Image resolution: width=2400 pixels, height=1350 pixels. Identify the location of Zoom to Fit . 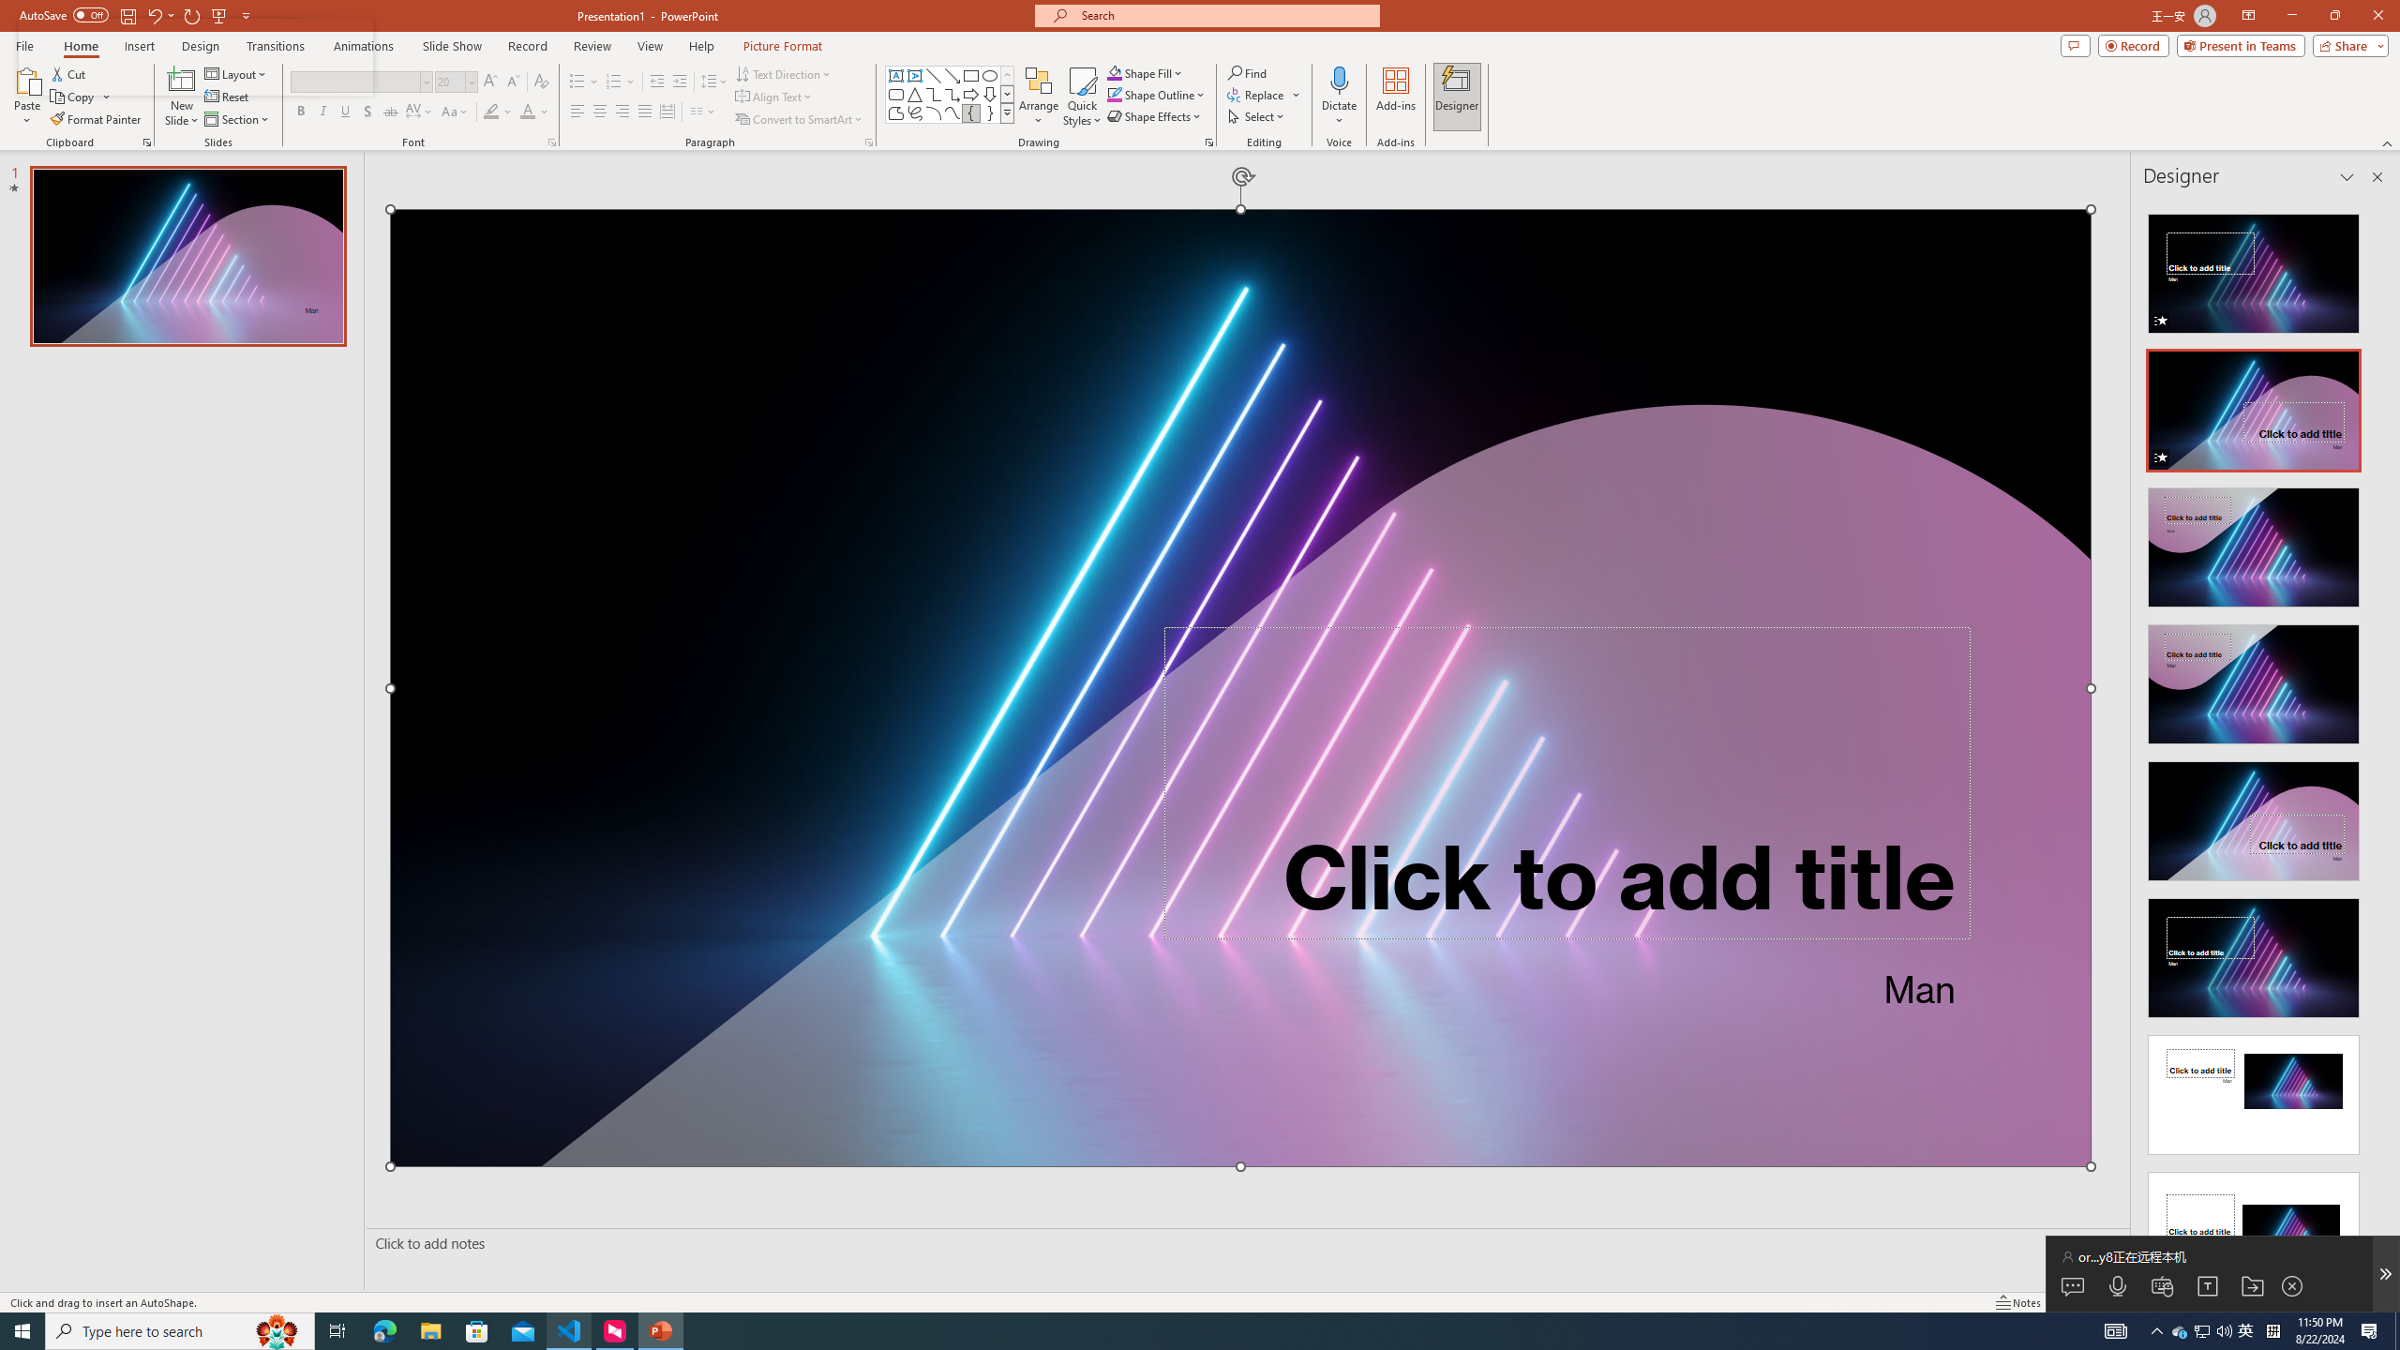
(2389, 1302).